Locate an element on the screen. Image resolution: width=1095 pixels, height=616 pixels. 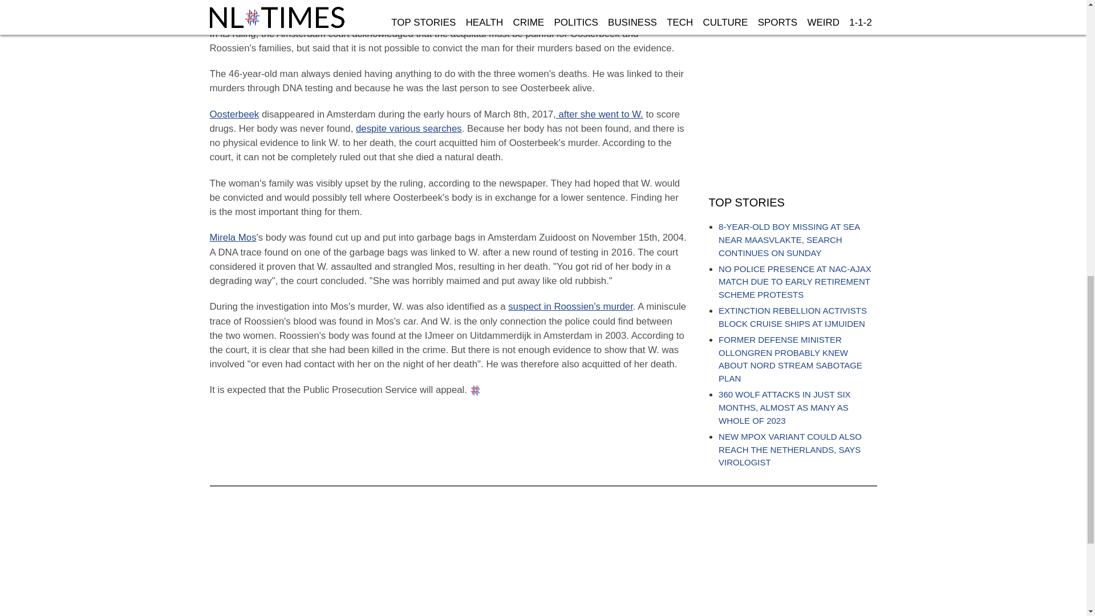
, after she went to W. is located at coordinates (598, 114).